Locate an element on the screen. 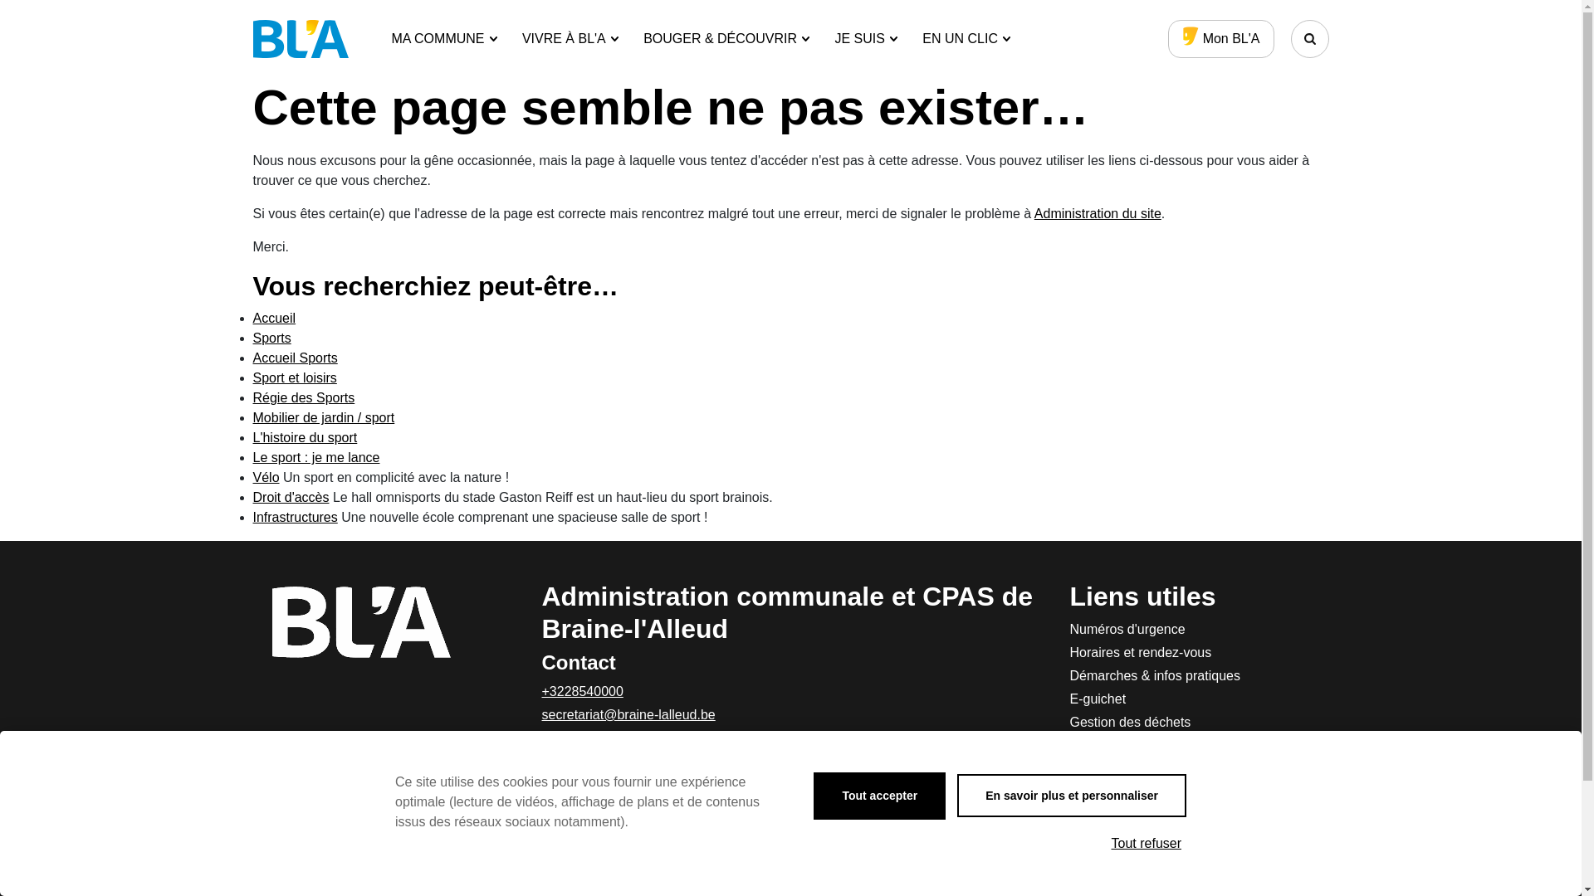  Mon BL'A is located at coordinates (1221, 39).